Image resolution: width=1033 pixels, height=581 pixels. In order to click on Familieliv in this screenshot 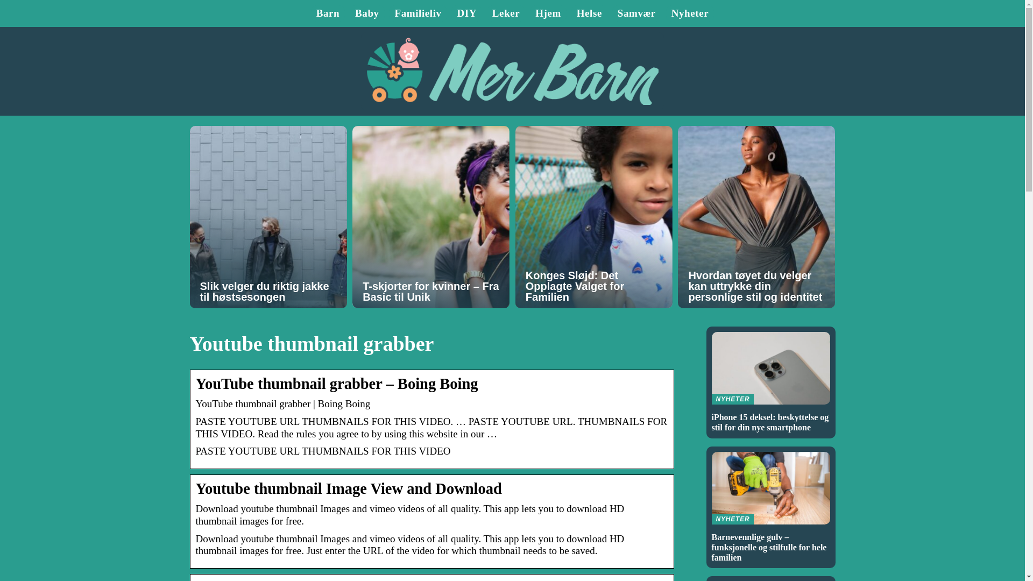, I will do `click(418, 13)`.